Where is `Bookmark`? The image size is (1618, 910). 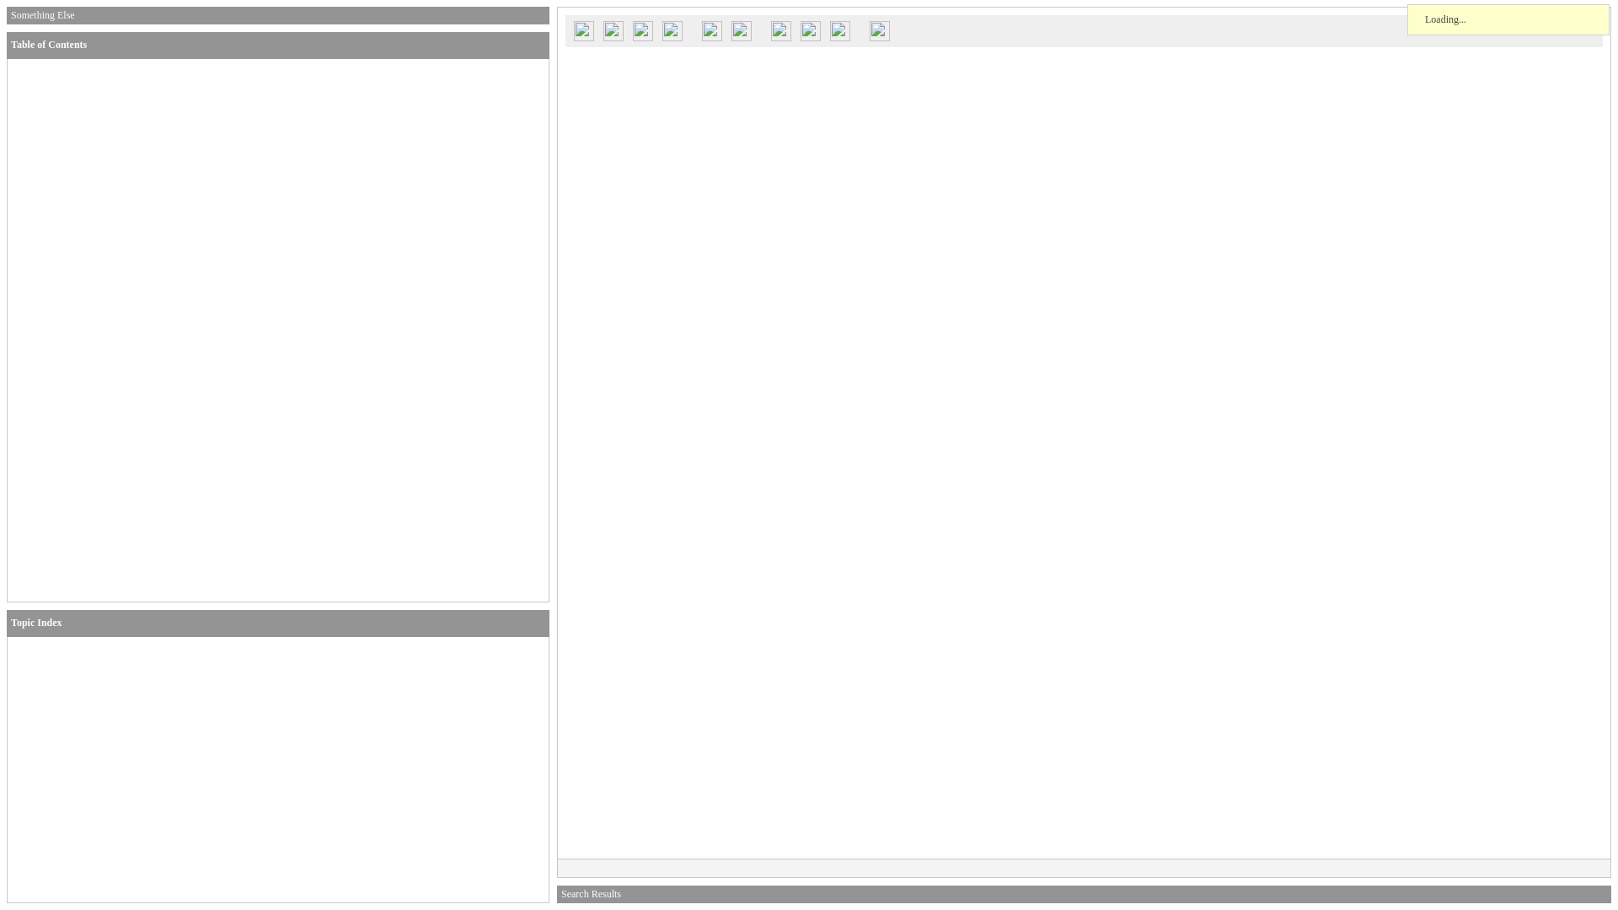
Bookmark is located at coordinates (811, 30).